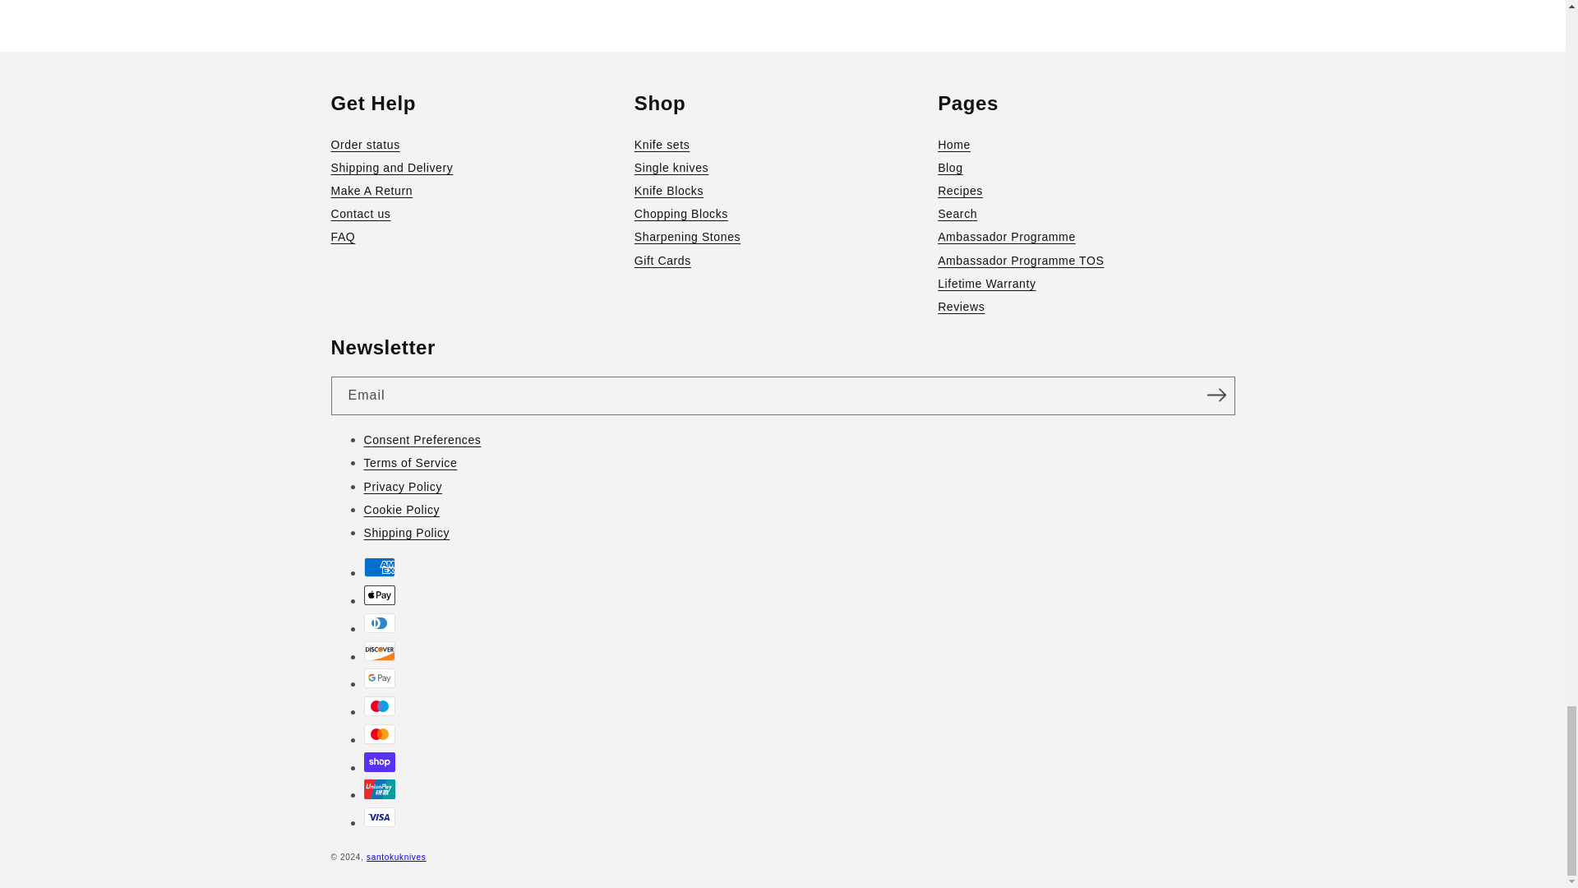 The width and height of the screenshot is (1578, 888). I want to click on Privacy Policy, so click(798, 486).